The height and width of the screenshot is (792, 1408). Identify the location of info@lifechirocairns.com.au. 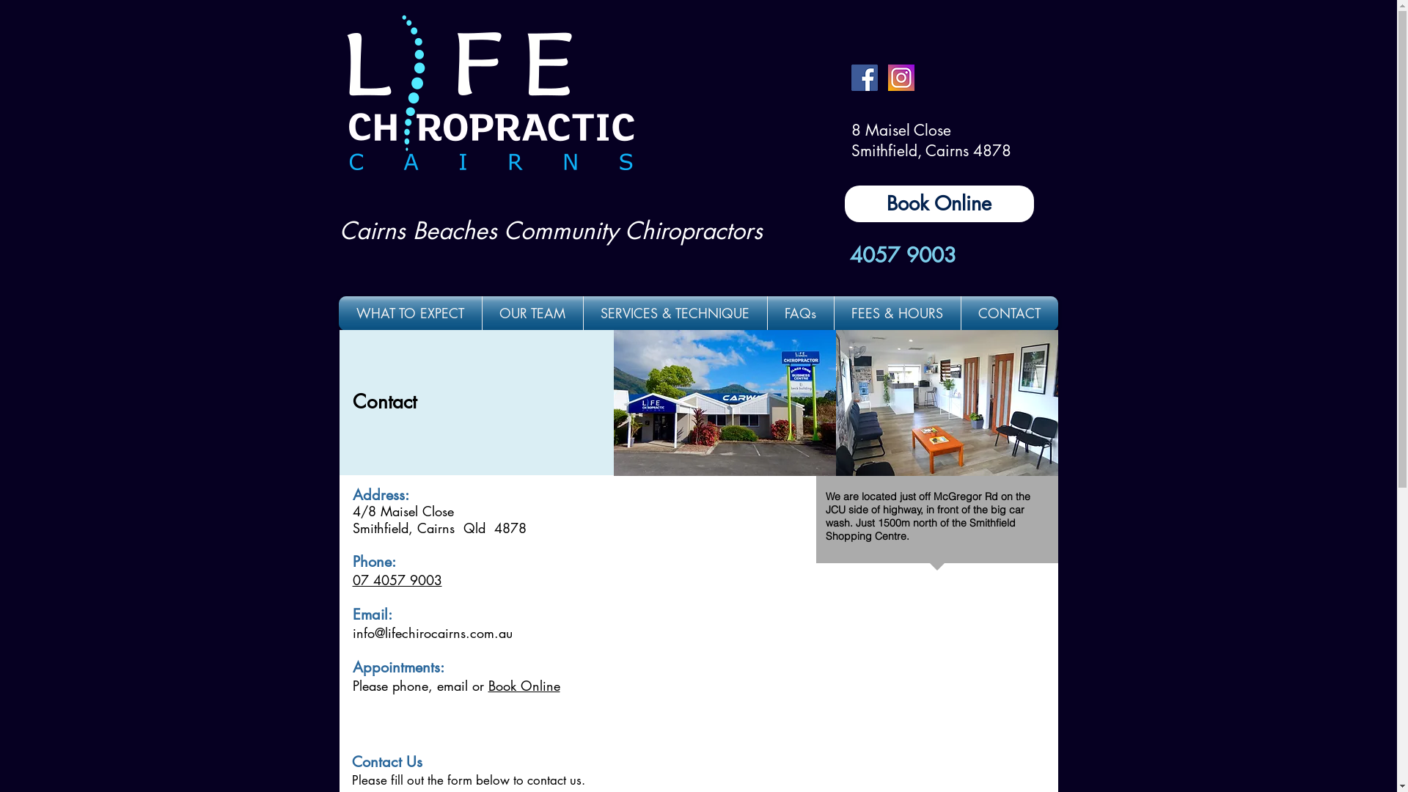
(432, 633).